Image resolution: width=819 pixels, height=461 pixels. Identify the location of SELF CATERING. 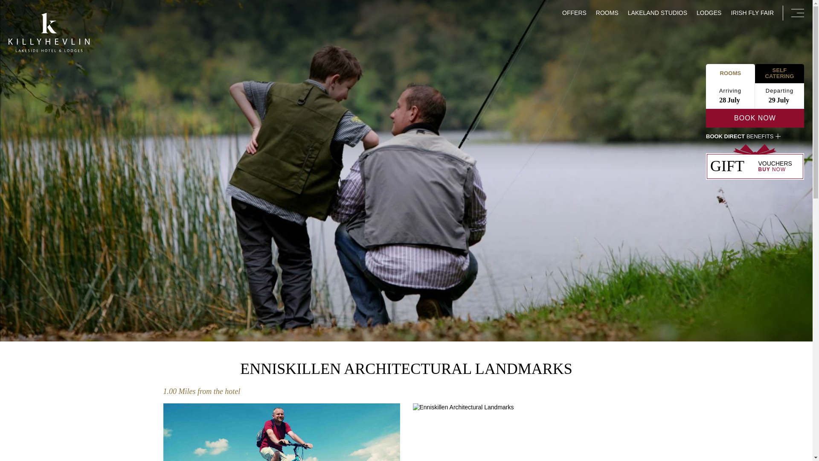
(662, 109).